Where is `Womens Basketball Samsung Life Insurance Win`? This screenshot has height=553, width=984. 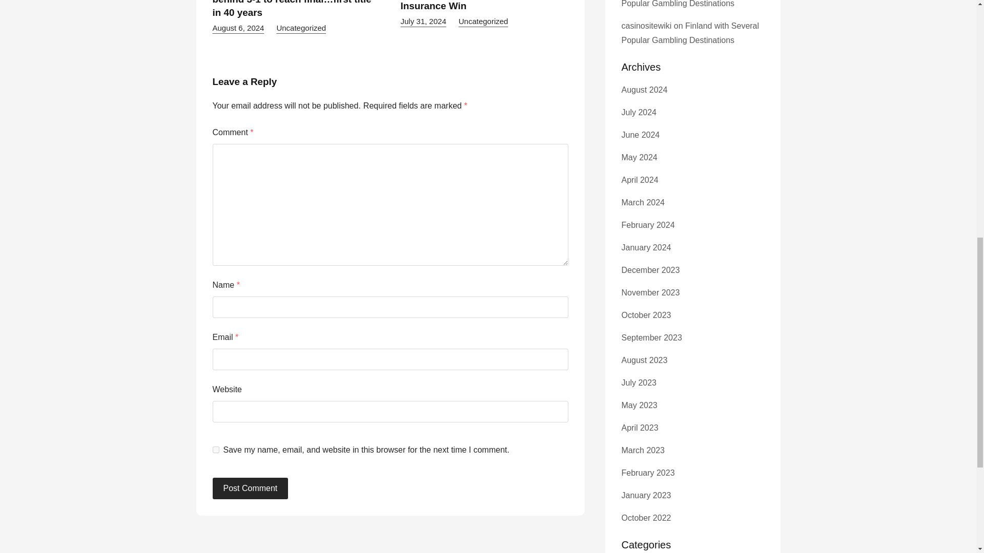 Womens Basketball Samsung Life Insurance Win is located at coordinates (479, 5).